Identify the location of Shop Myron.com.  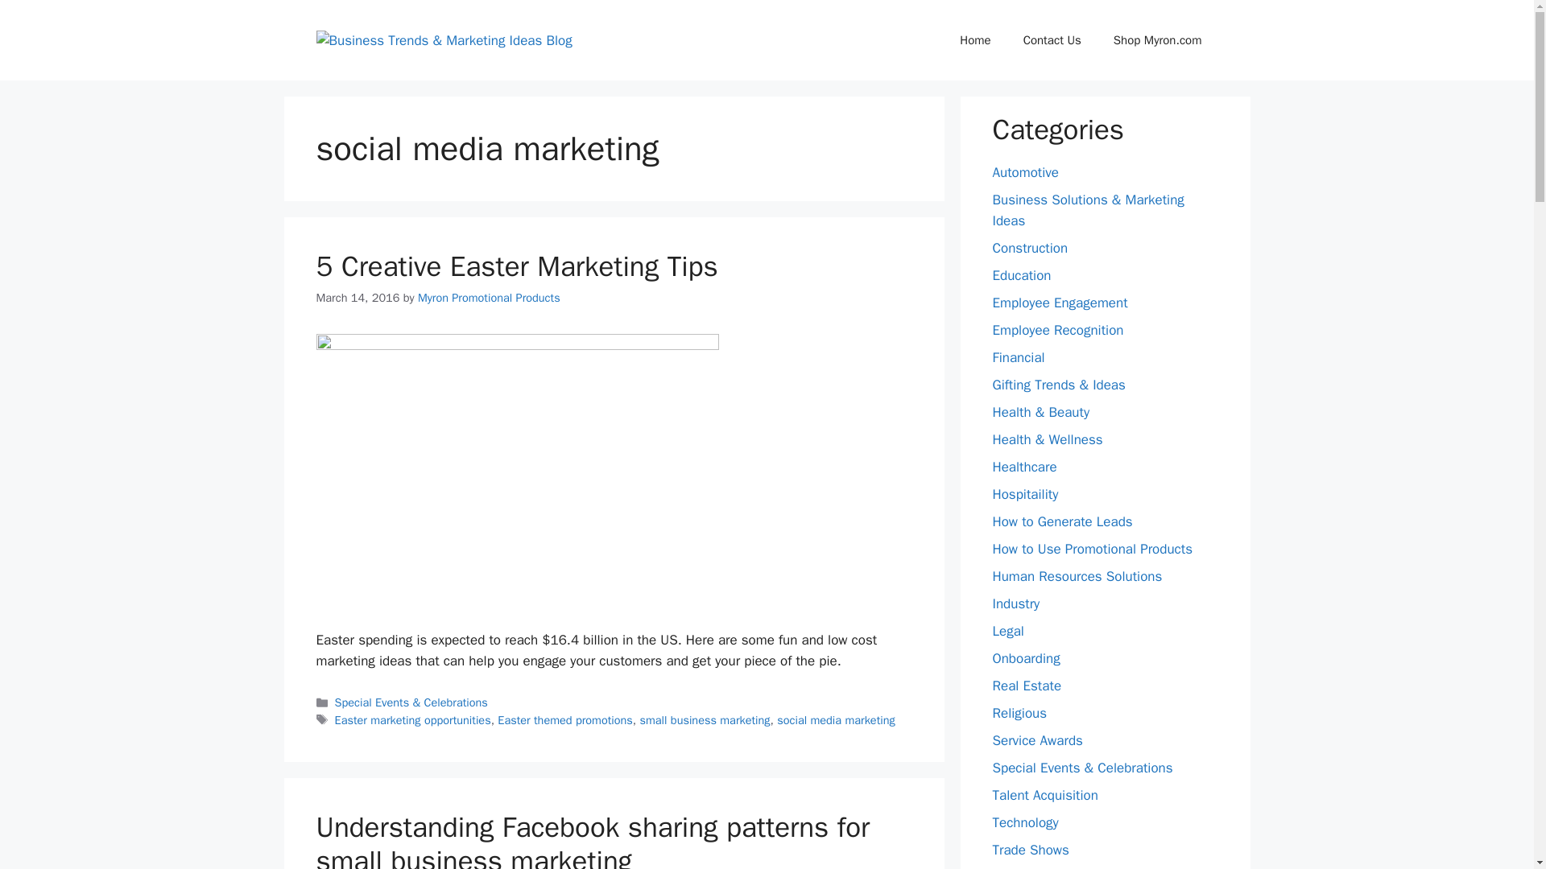
(1158, 40).